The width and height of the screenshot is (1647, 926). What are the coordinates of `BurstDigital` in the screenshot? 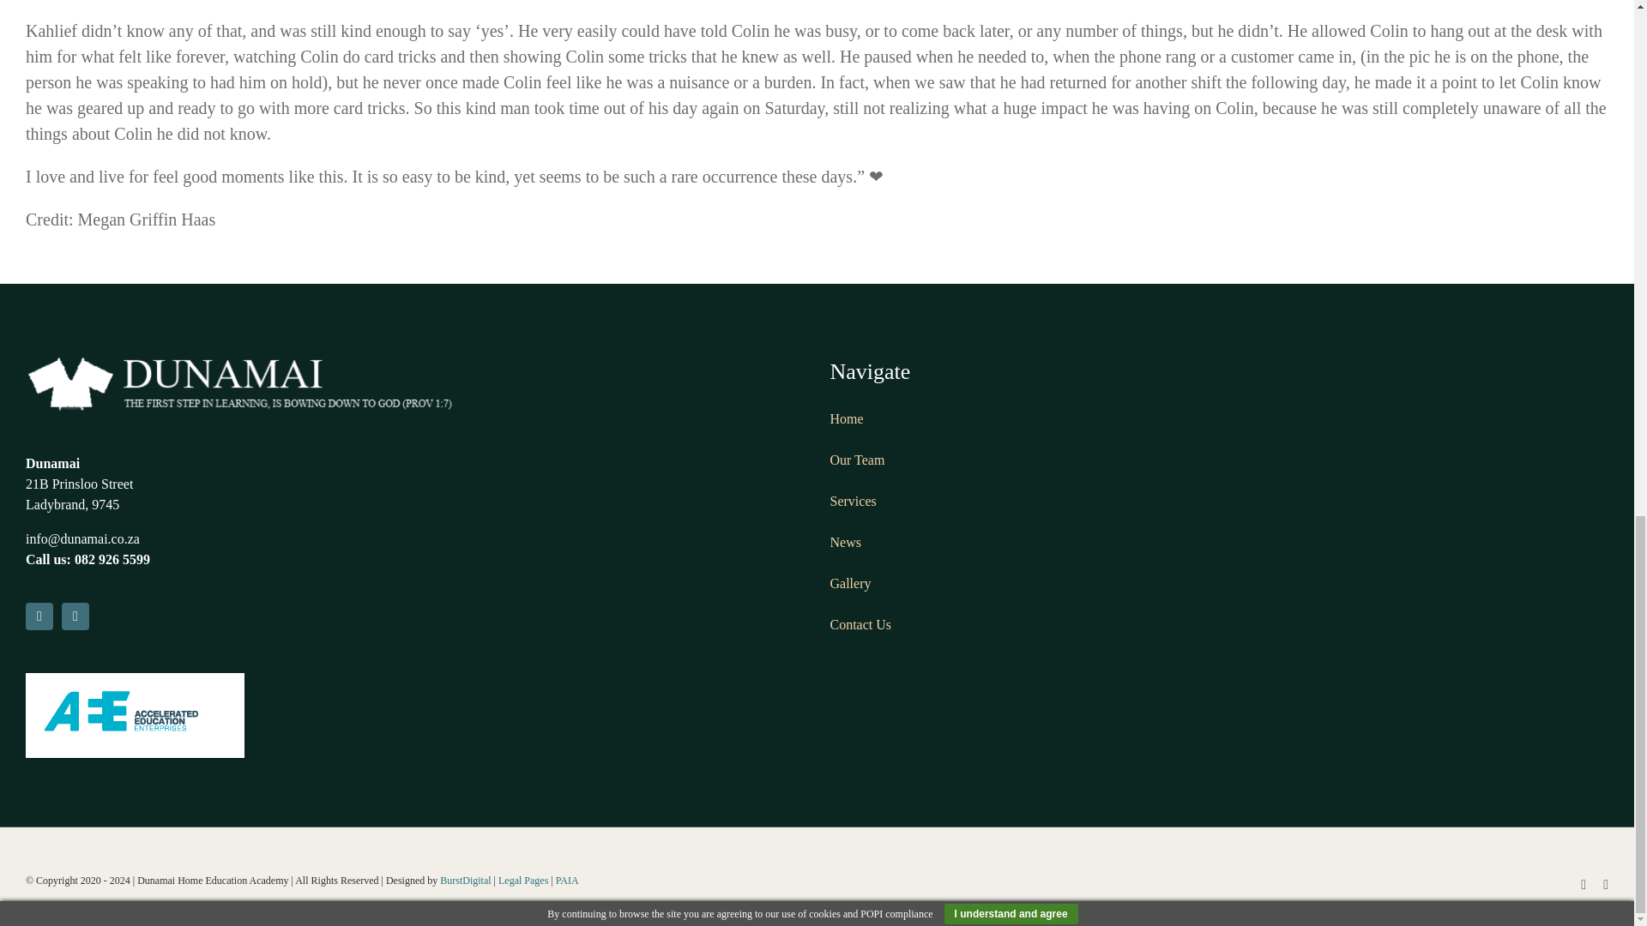 It's located at (465, 880).